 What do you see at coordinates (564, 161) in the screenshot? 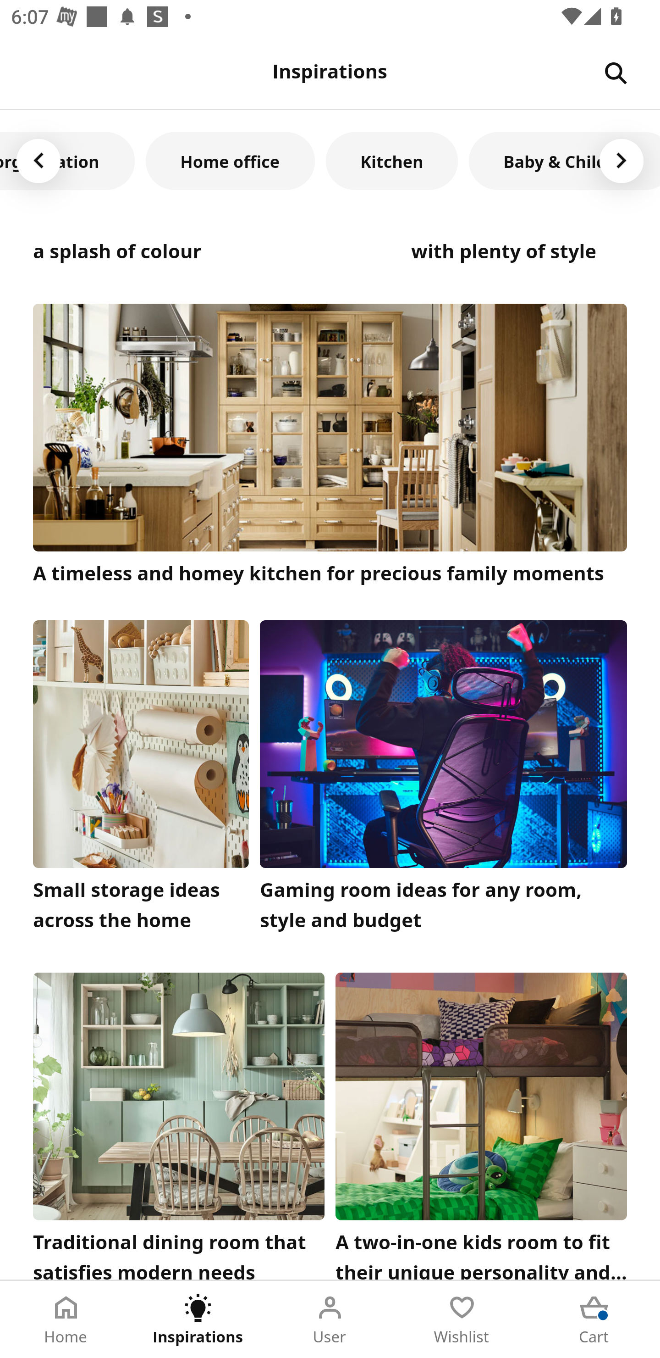
I see `Baby & Children ` at bounding box center [564, 161].